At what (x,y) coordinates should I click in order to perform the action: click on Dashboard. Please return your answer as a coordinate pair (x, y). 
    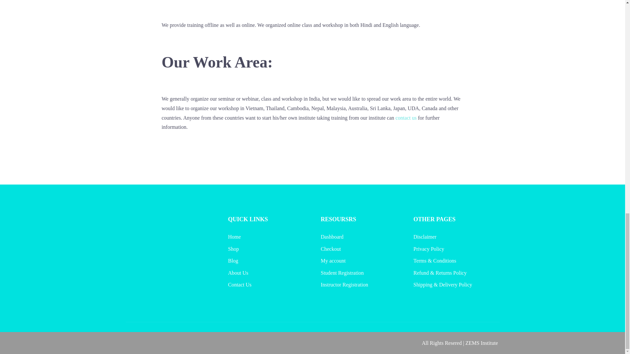
    Looking at the image, I should click on (332, 237).